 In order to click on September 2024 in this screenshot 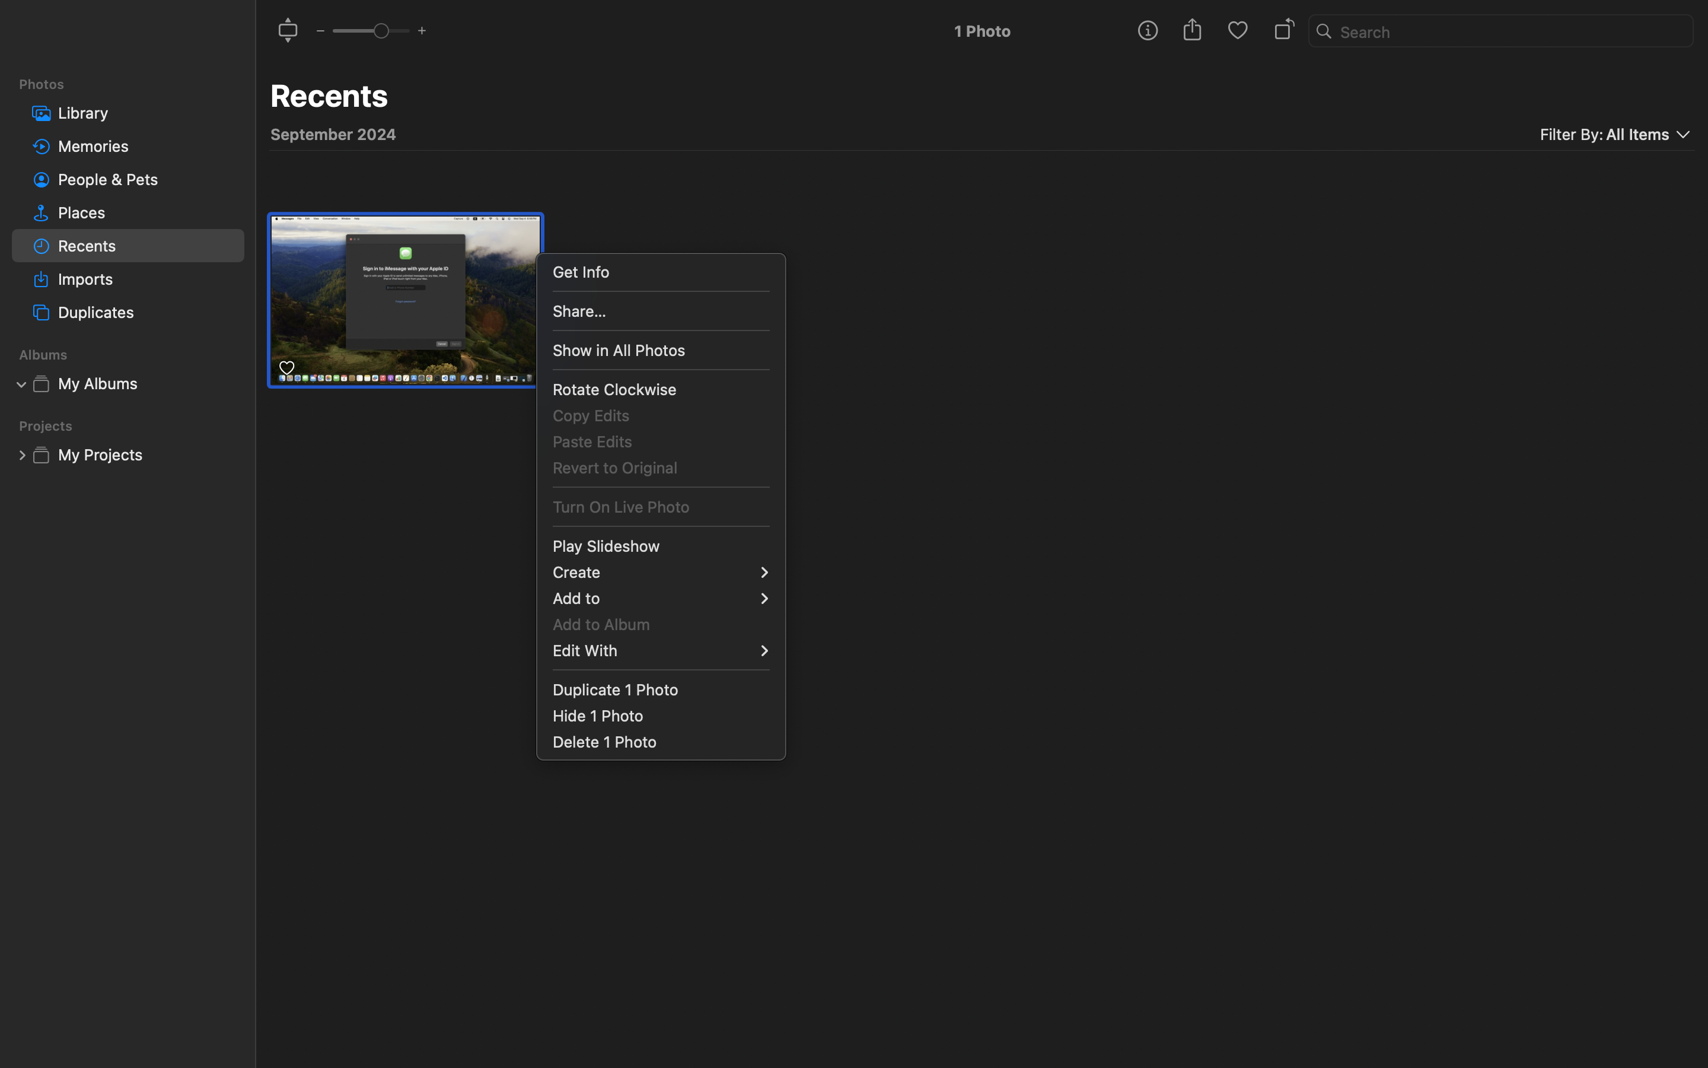, I will do `click(333, 134)`.